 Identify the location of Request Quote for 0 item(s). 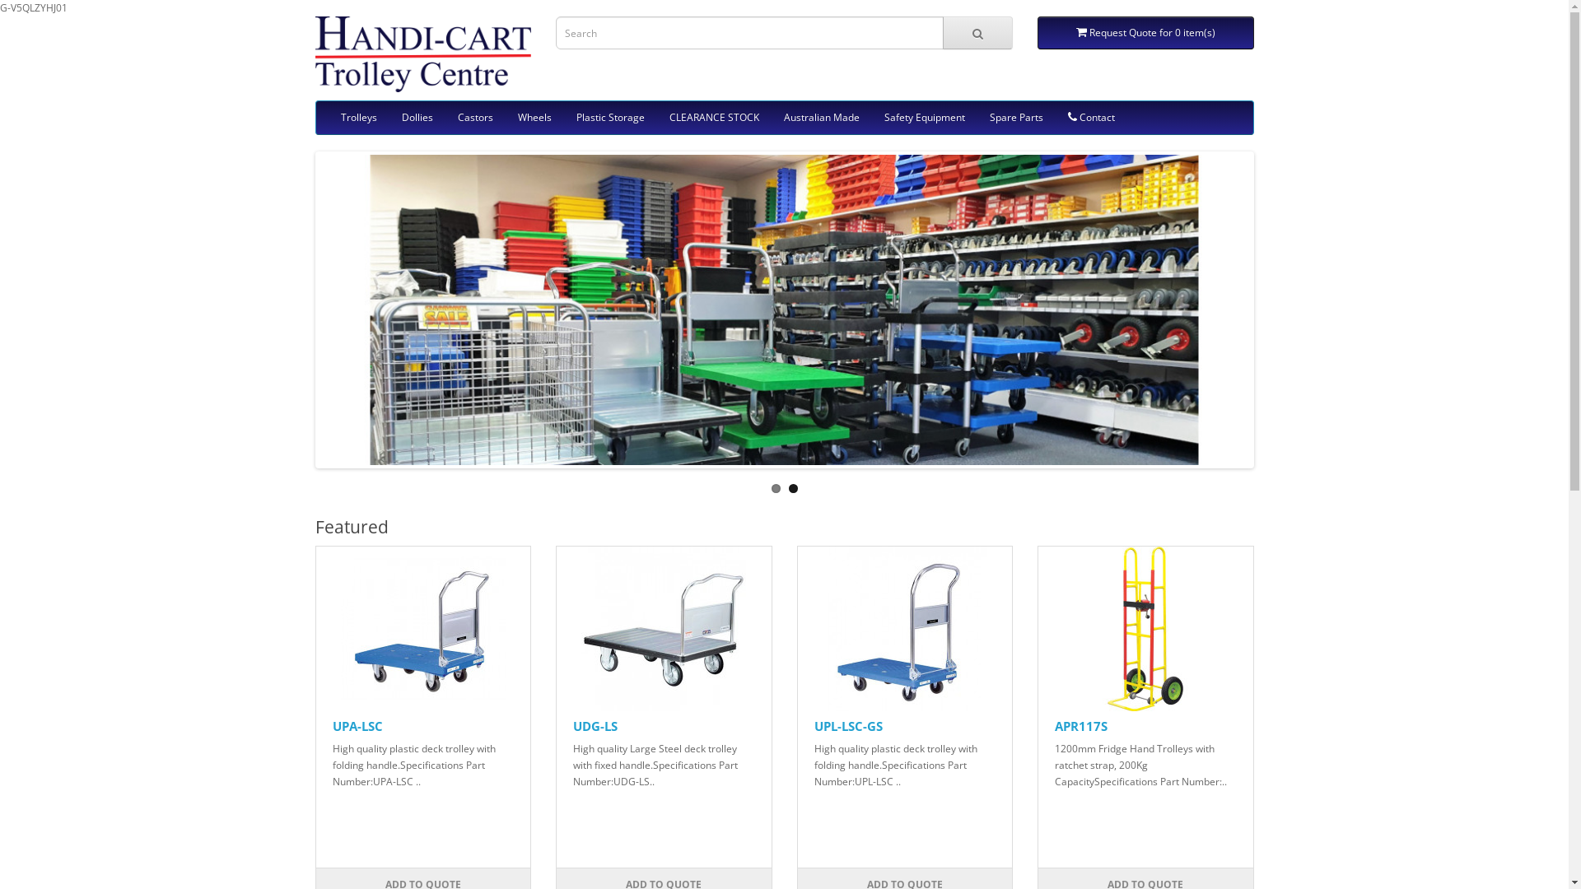
(1146, 33).